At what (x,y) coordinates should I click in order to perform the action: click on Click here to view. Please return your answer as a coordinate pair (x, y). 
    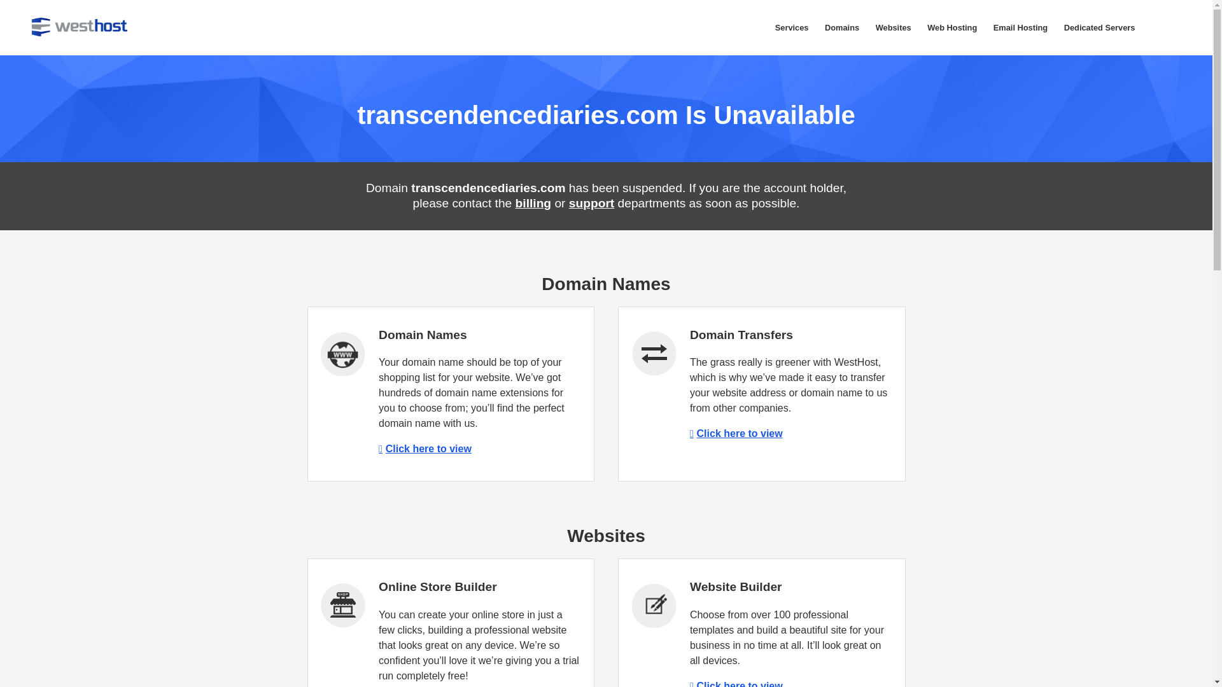
    Looking at the image, I should click on (736, 684).